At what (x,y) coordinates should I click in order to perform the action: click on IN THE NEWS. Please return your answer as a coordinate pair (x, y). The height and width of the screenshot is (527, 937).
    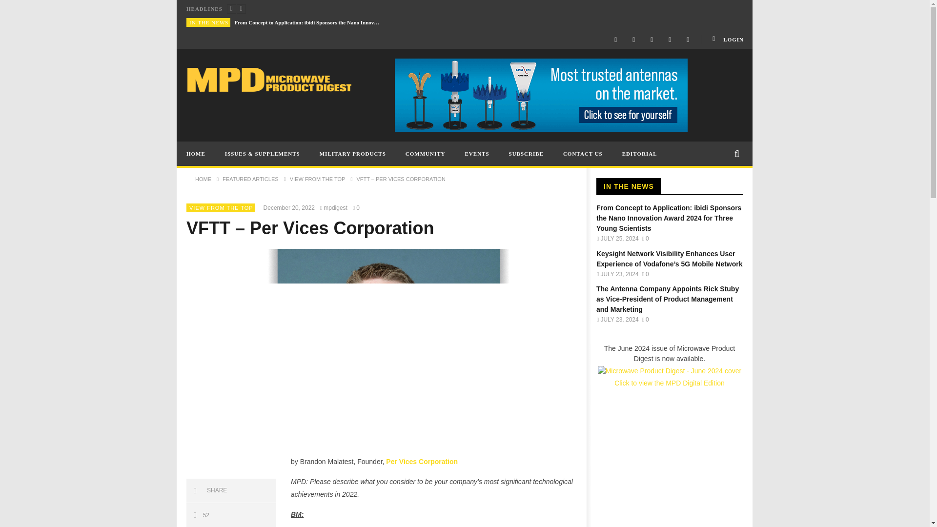
    Looking at the image, I should click on (209, 22).